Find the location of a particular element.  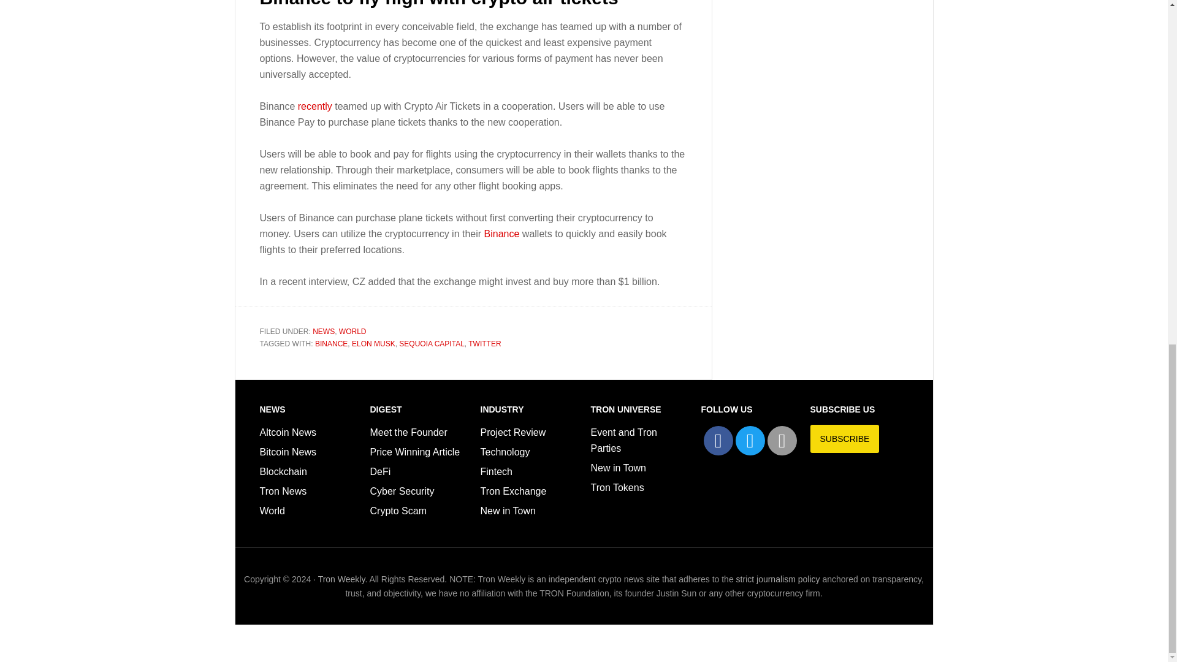

BINANCE is located at coordinates (331, 344).